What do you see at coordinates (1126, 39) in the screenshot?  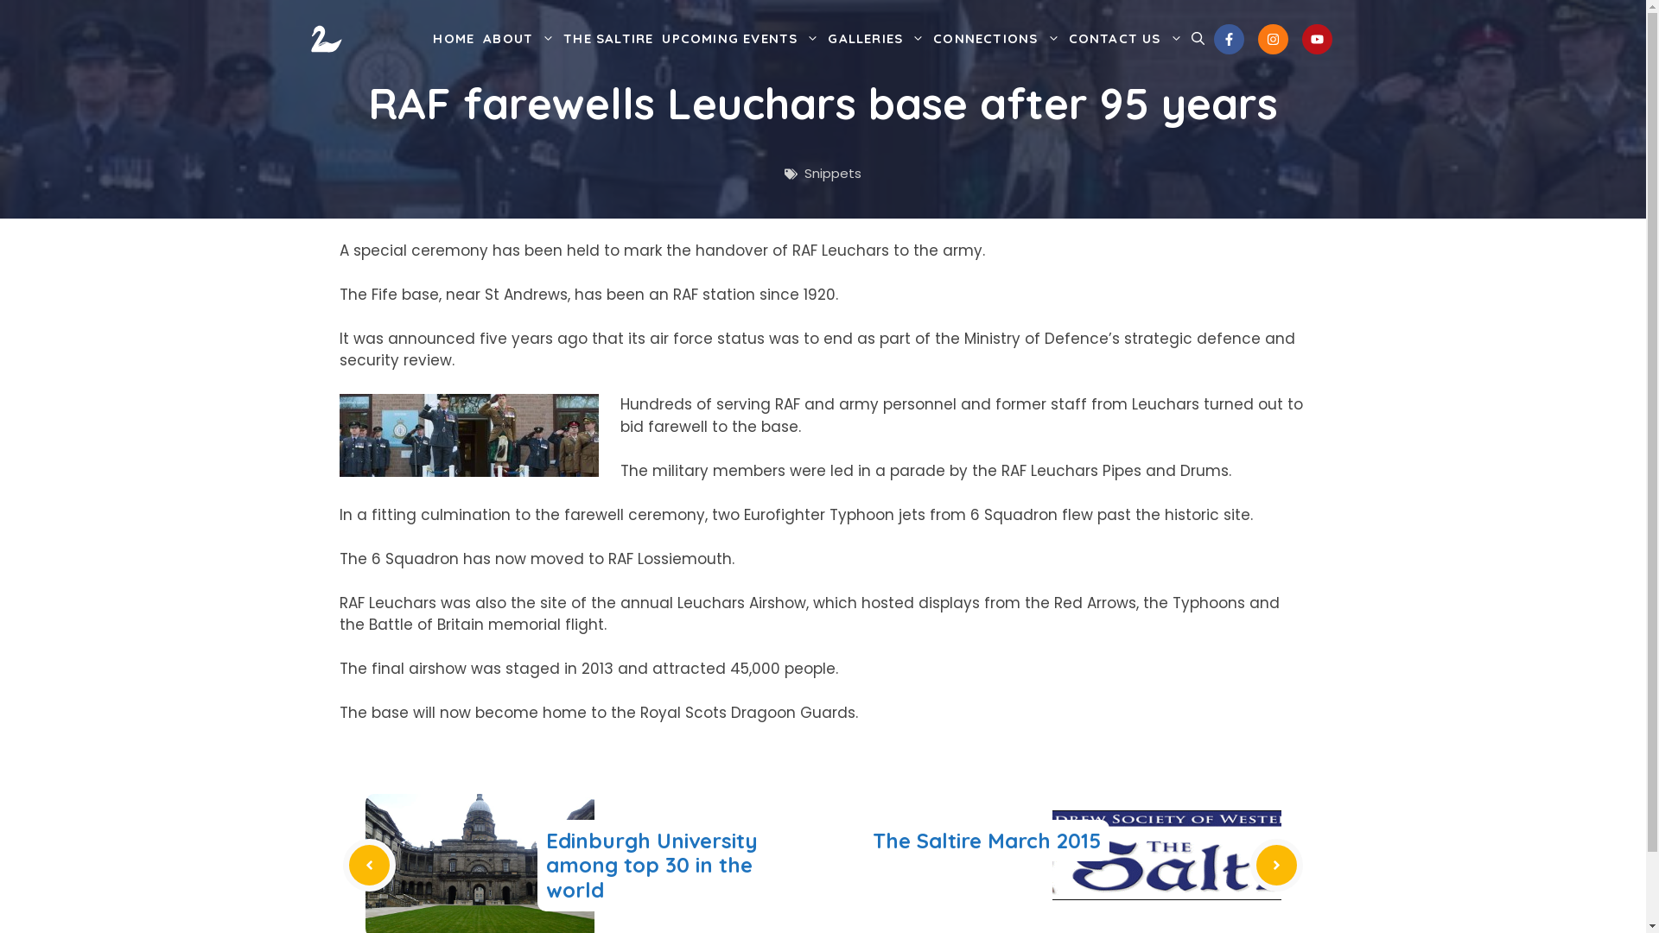 I see `CONTACT US` at bounding box center [1126, 39].